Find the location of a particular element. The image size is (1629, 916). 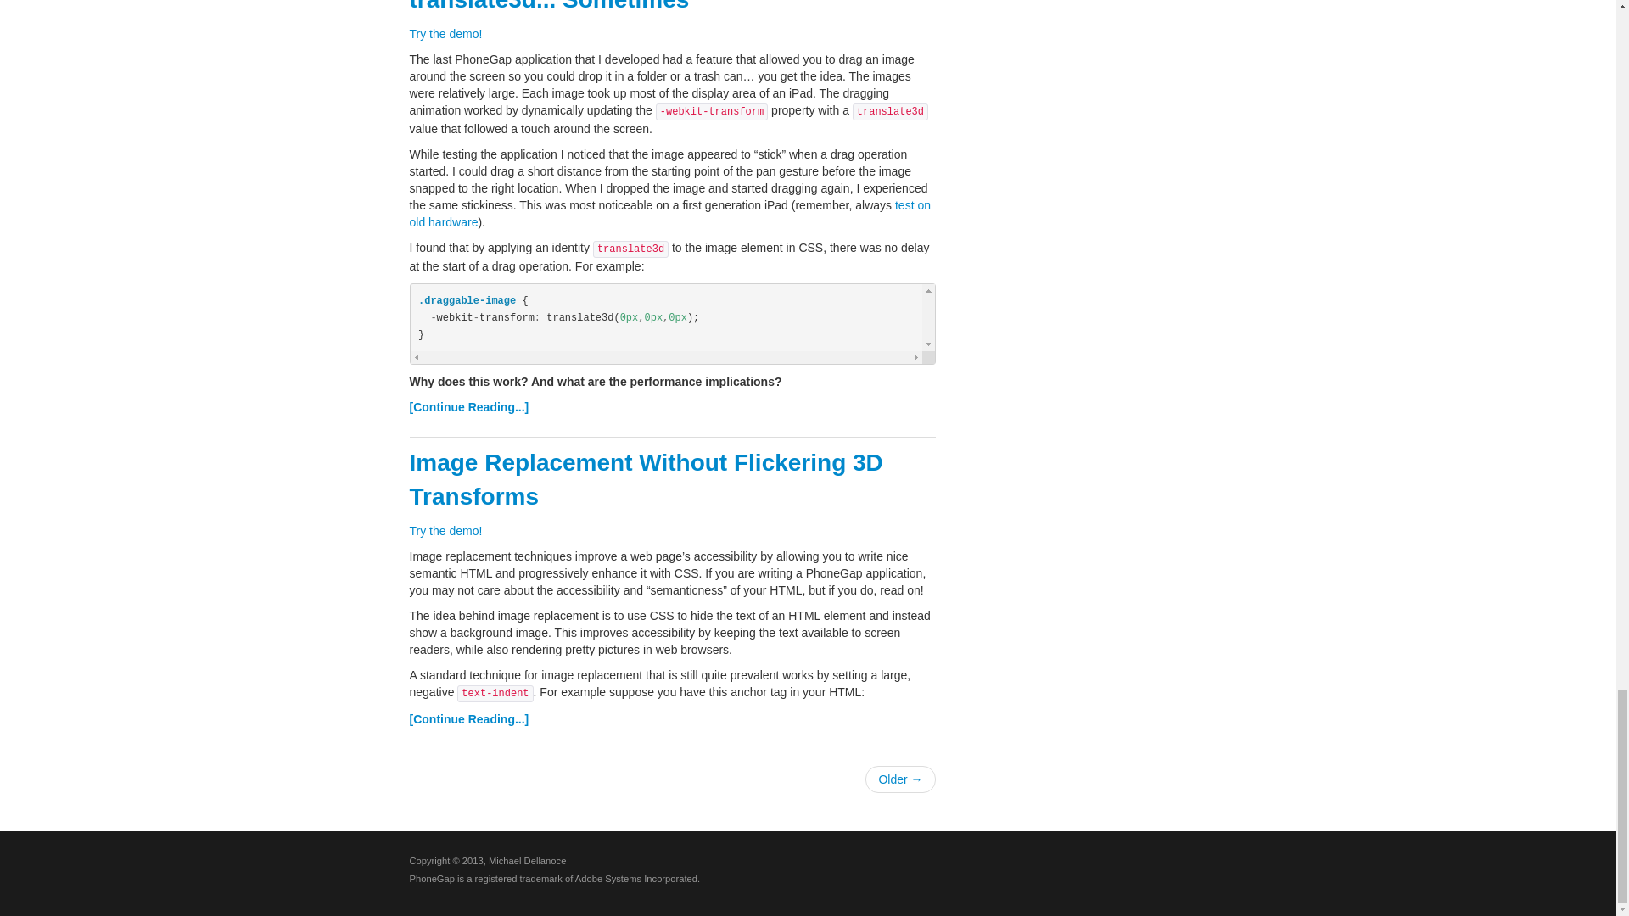

Force Hardware Acceleration with translate3d... Sometimes is located at coordinates (599, 7).